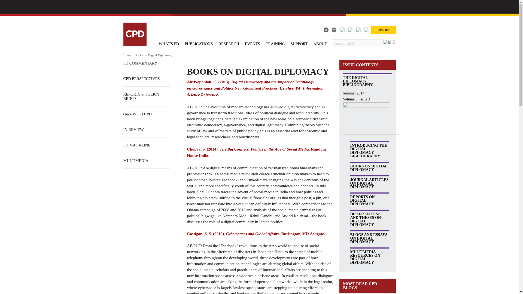  I want to click on WHAT'S PD, so click(168, 44).